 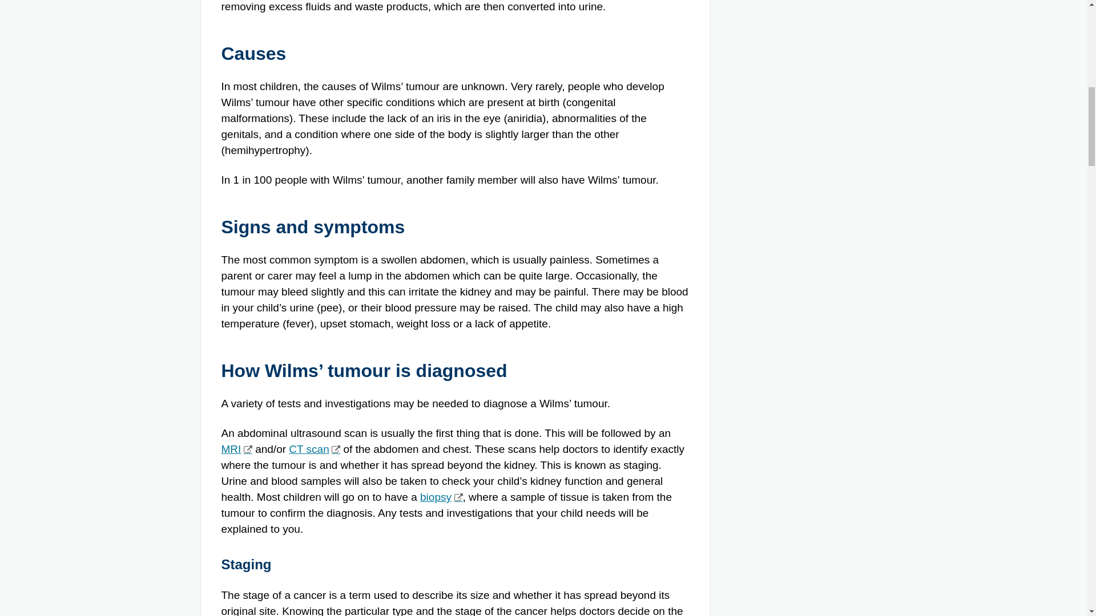 I want to click on MRI scan, so click(x=236, y=449).